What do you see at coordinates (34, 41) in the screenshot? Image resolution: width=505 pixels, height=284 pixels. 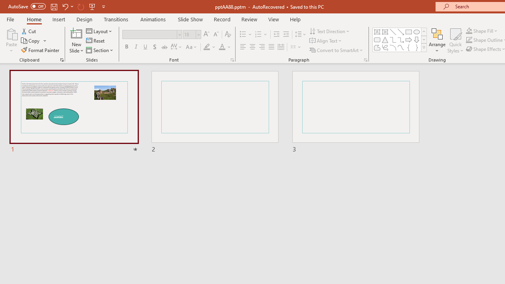 I see `Copy` at bounding box center [34, 41].